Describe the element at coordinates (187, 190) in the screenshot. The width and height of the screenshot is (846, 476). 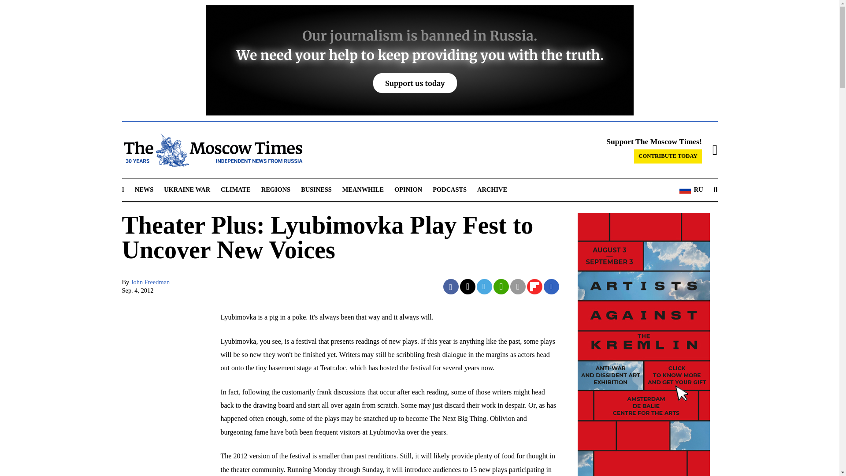
I see `UKRAINE WAR` at that location.